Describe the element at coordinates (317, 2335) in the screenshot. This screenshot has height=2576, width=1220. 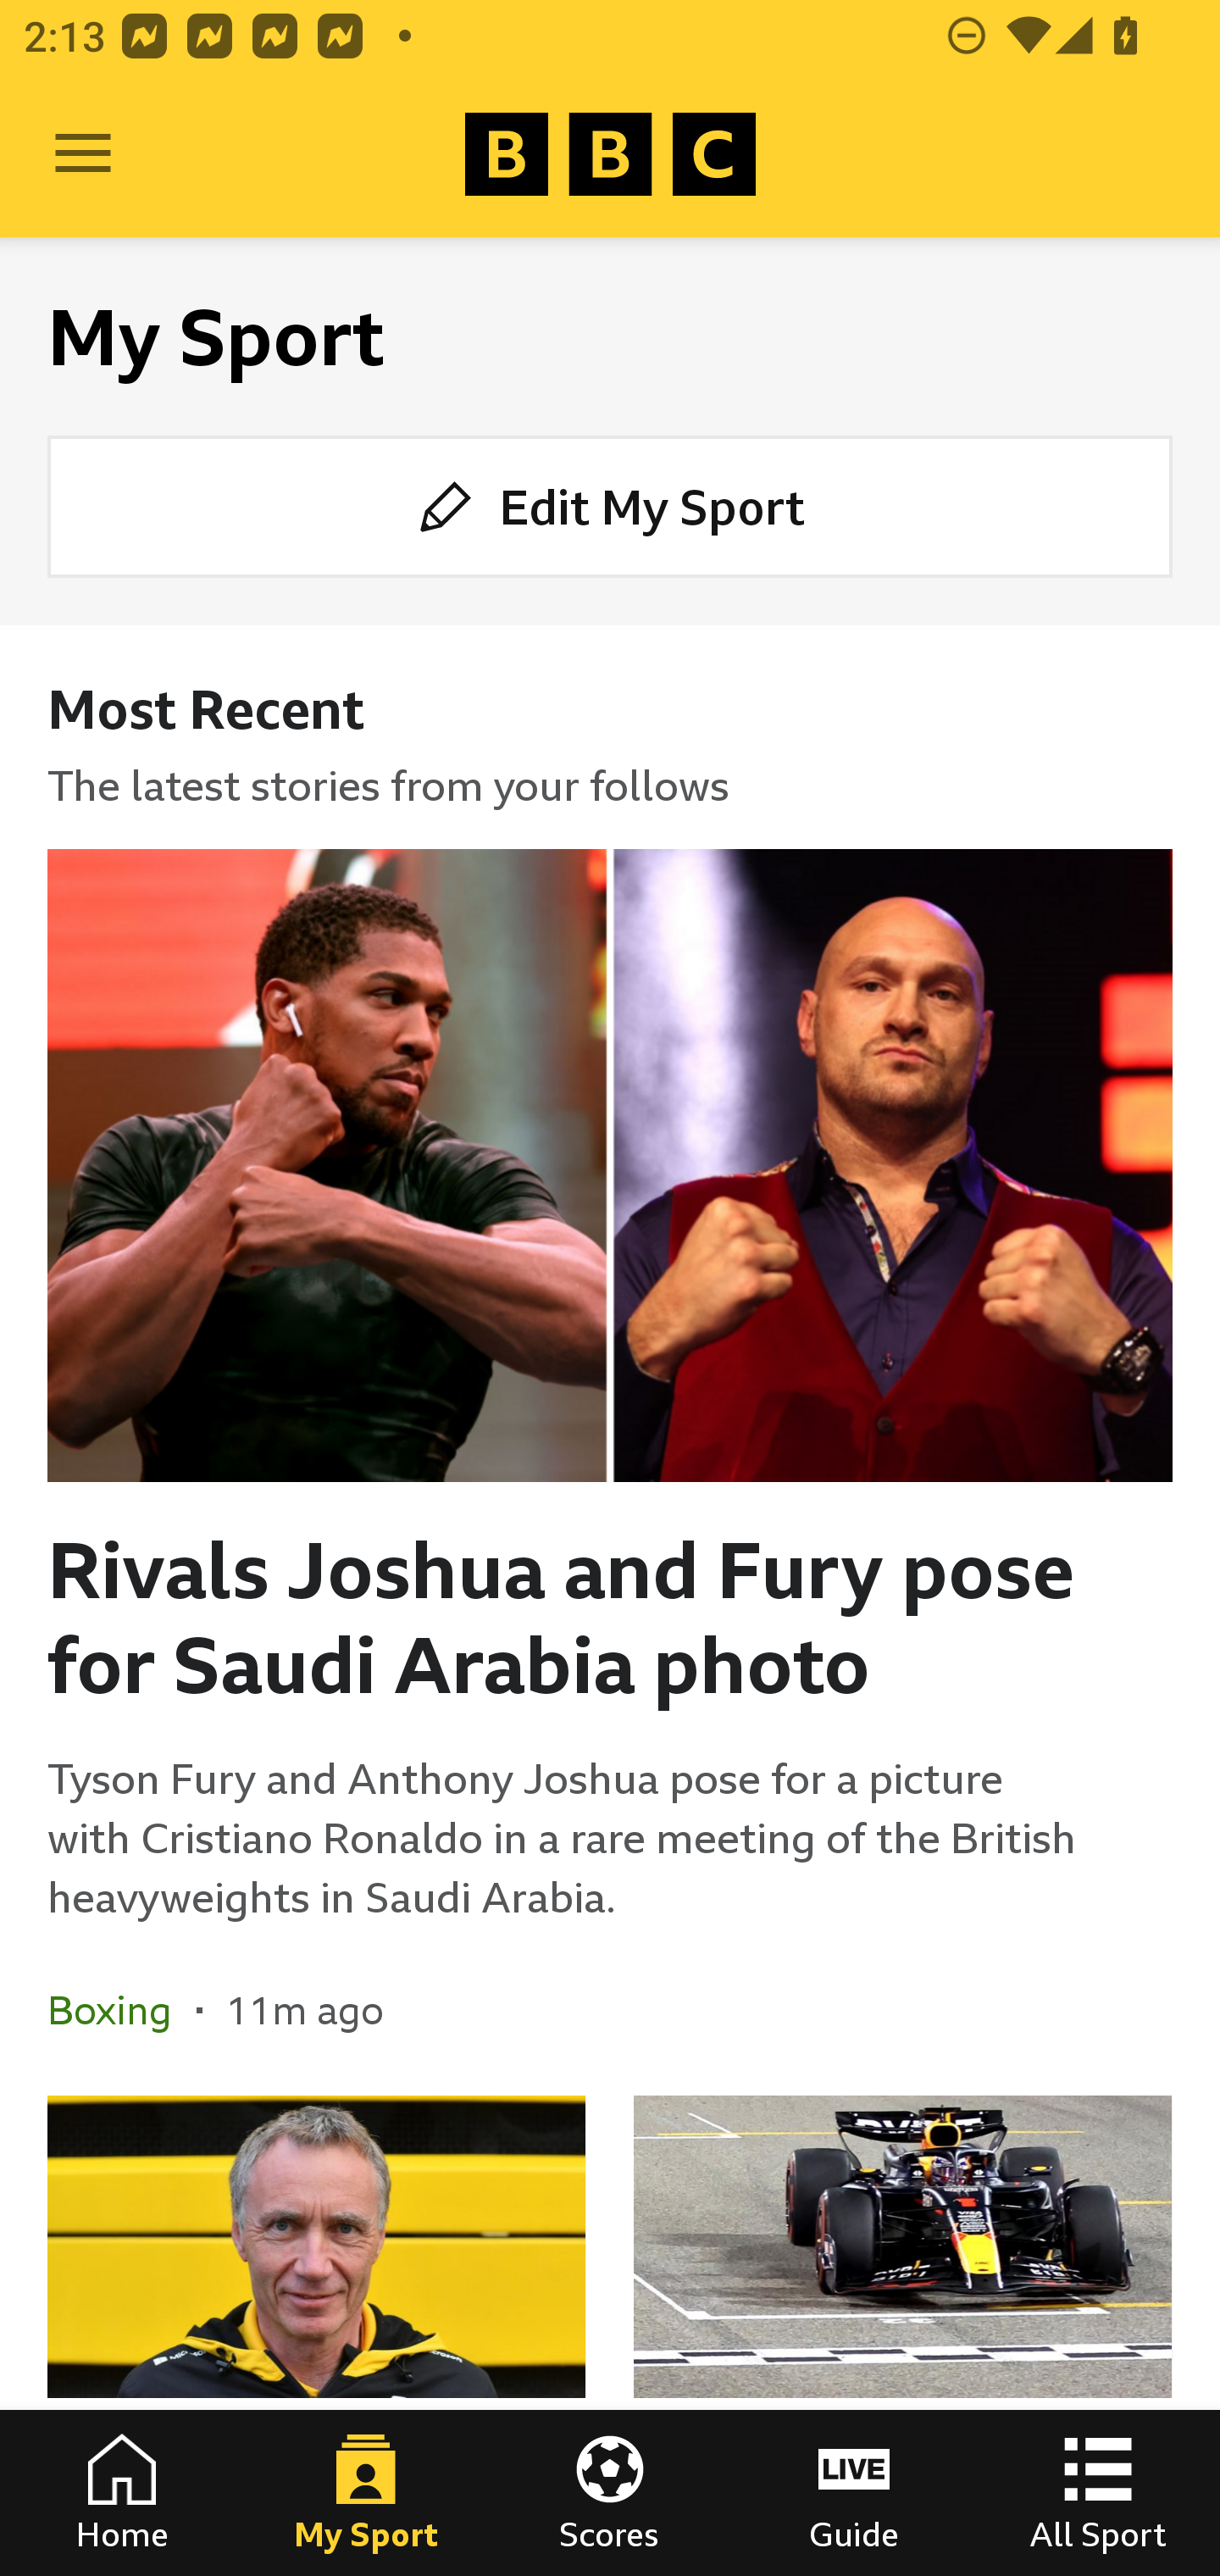
I see `Engineer Bell leaves struggling Alpine` at that location.